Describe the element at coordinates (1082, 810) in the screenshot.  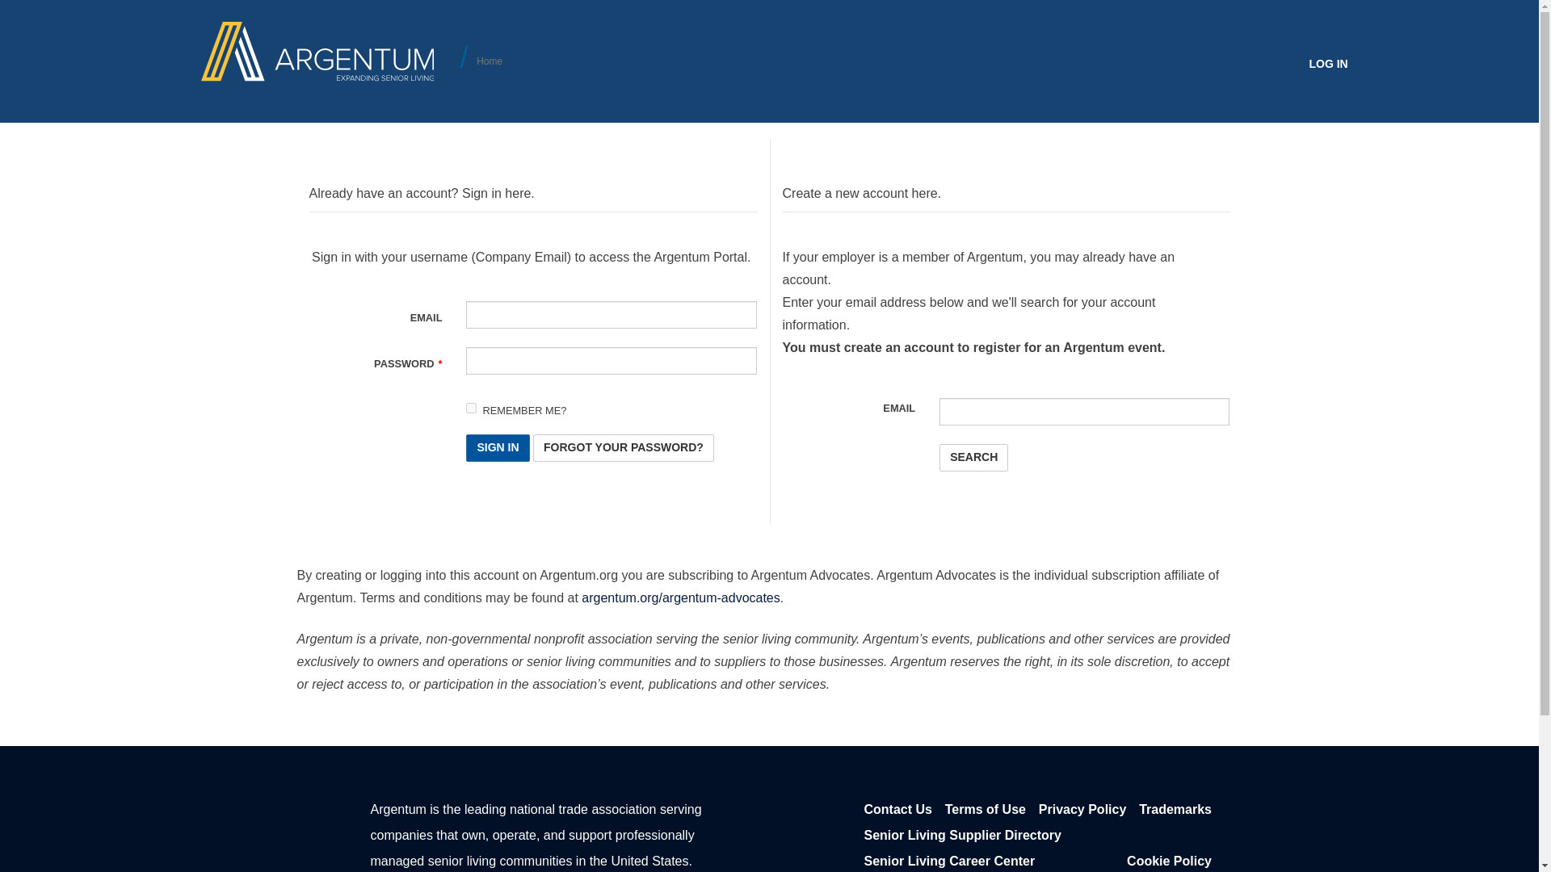
I see `Privacy Policy` at that location.